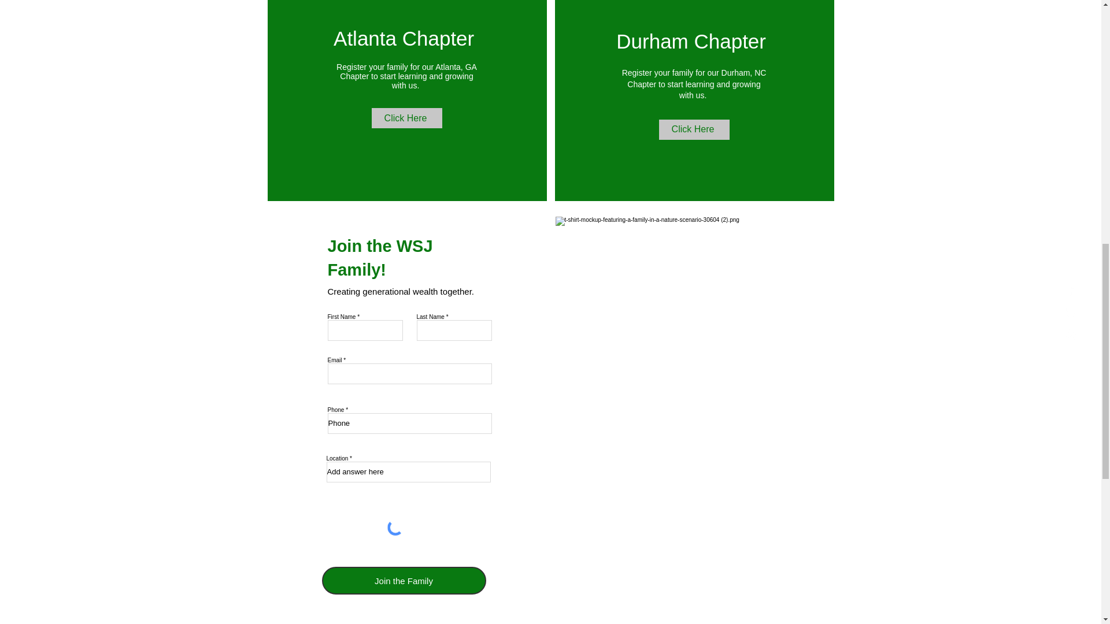 This screenshot has height=624, width=1110. I want to click on Join the Family, so click(404, 580).